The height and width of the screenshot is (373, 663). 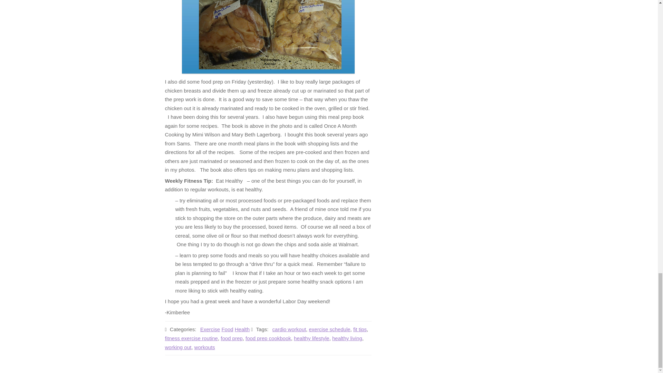 What do you see at coordinates (311, 338) in the screenshot?
I see `healthy lifestyle` at bounding box center [311, 338].